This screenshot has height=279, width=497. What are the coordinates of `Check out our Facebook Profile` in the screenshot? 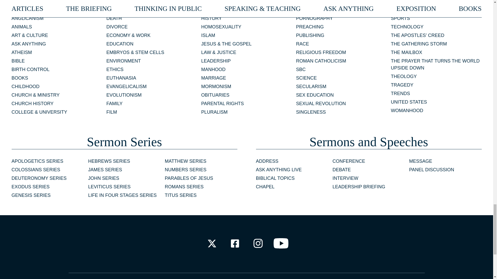 It's located at (235, 243).